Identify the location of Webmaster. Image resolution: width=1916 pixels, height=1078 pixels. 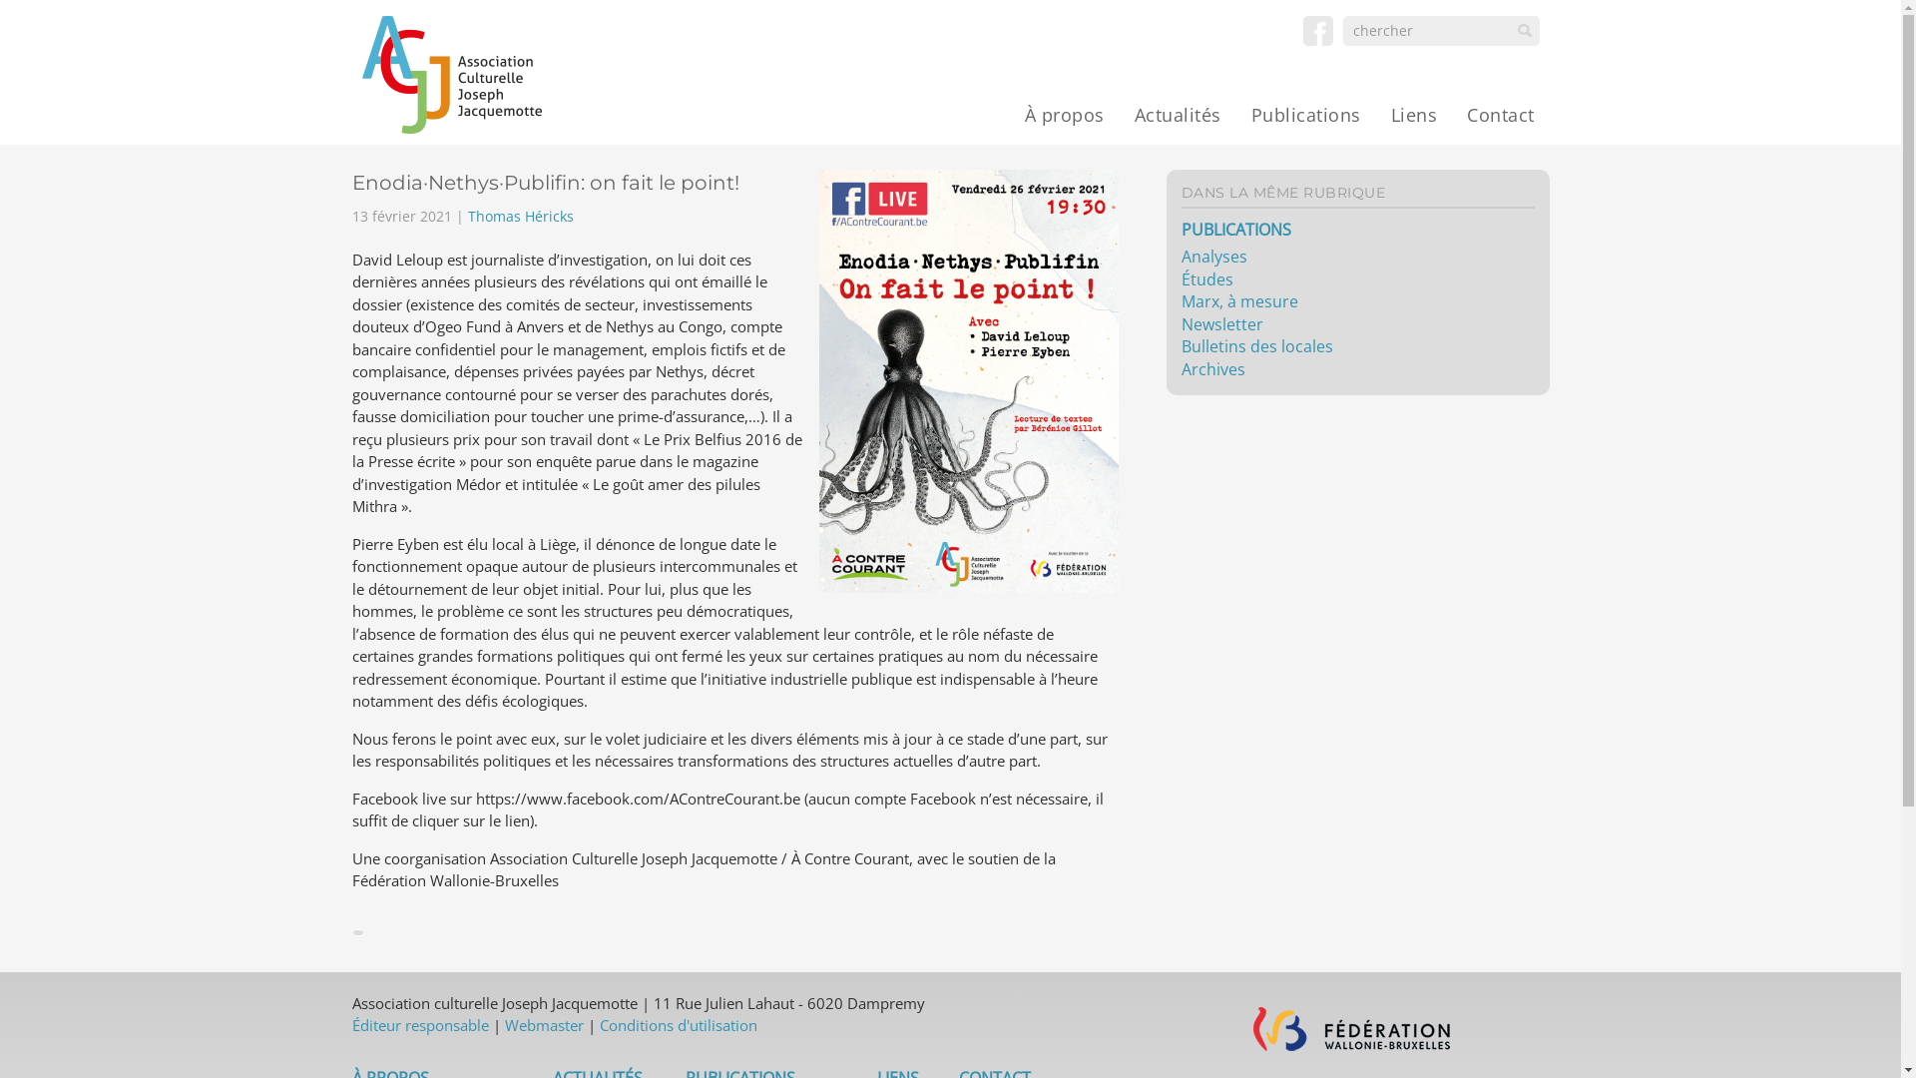
(545, 1025).